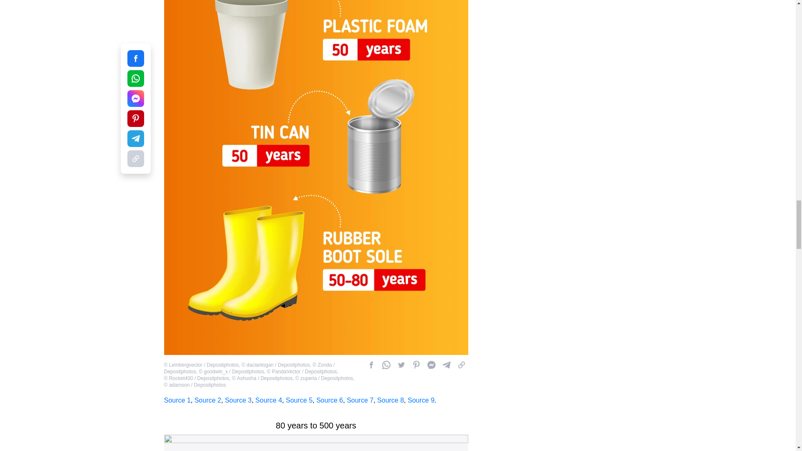 This screenshot has height=451, width=802. Describe the element at coordinates (416, 365) in the screenshot. I see `Share on Pinterest` at that location.